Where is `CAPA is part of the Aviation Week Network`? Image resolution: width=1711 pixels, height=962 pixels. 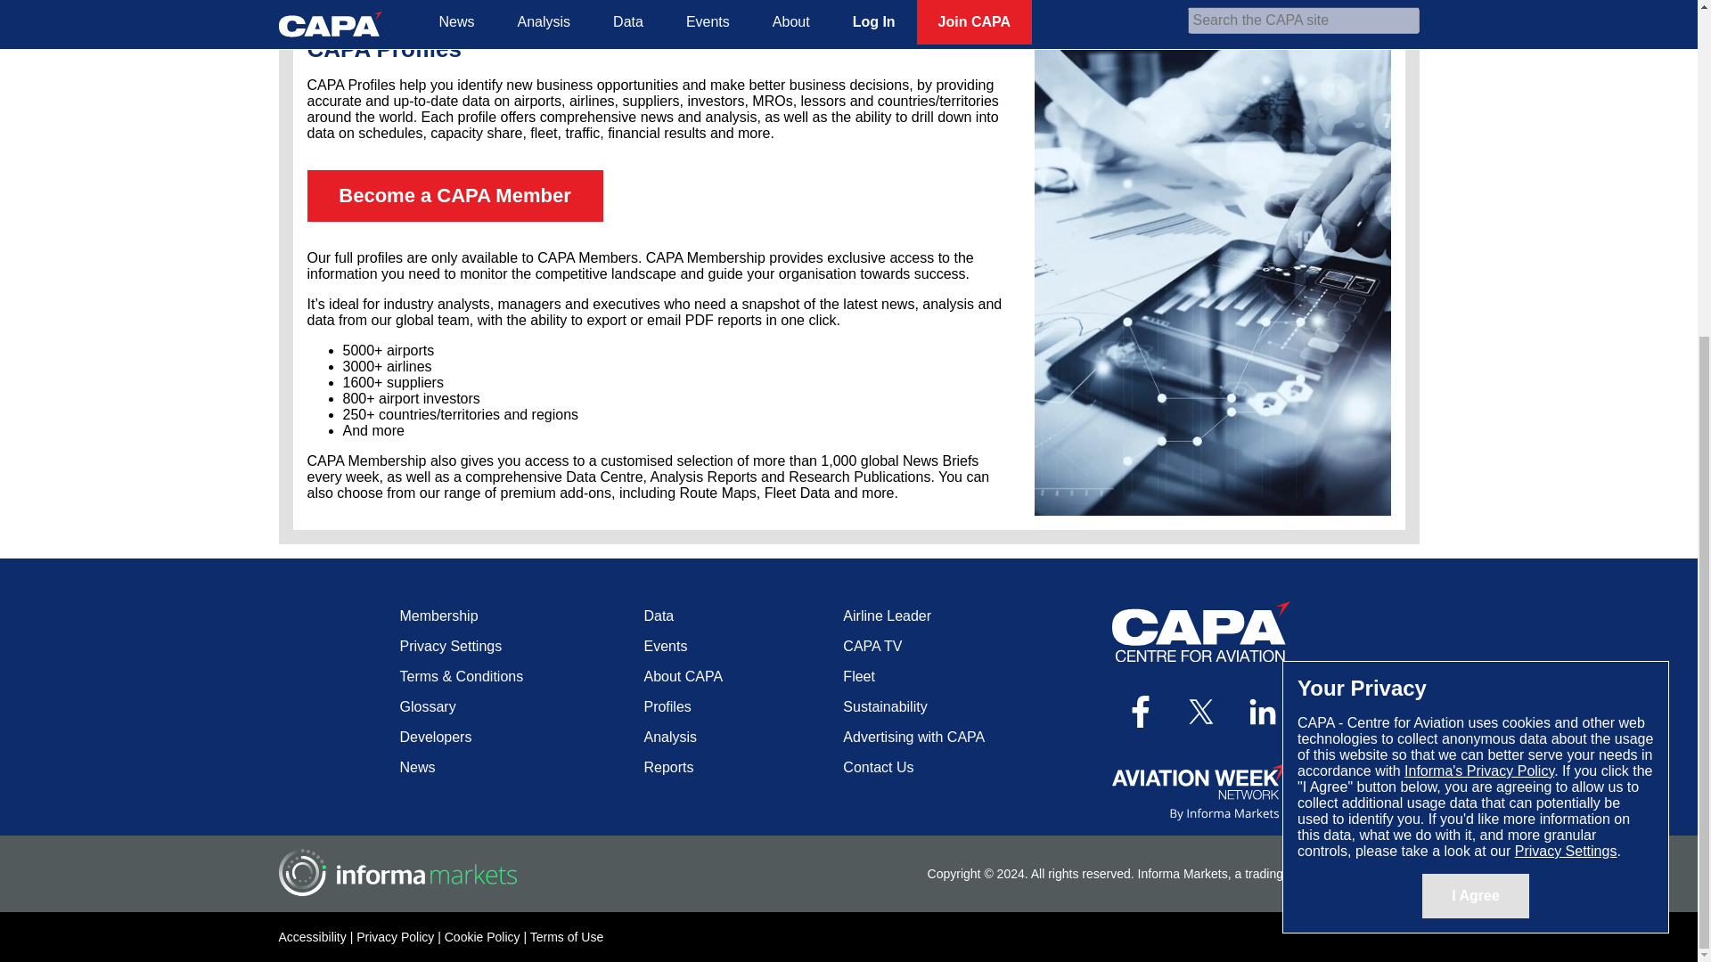 CAPA is part of the Aviation Week Network is located at coordinates (1201, 791).